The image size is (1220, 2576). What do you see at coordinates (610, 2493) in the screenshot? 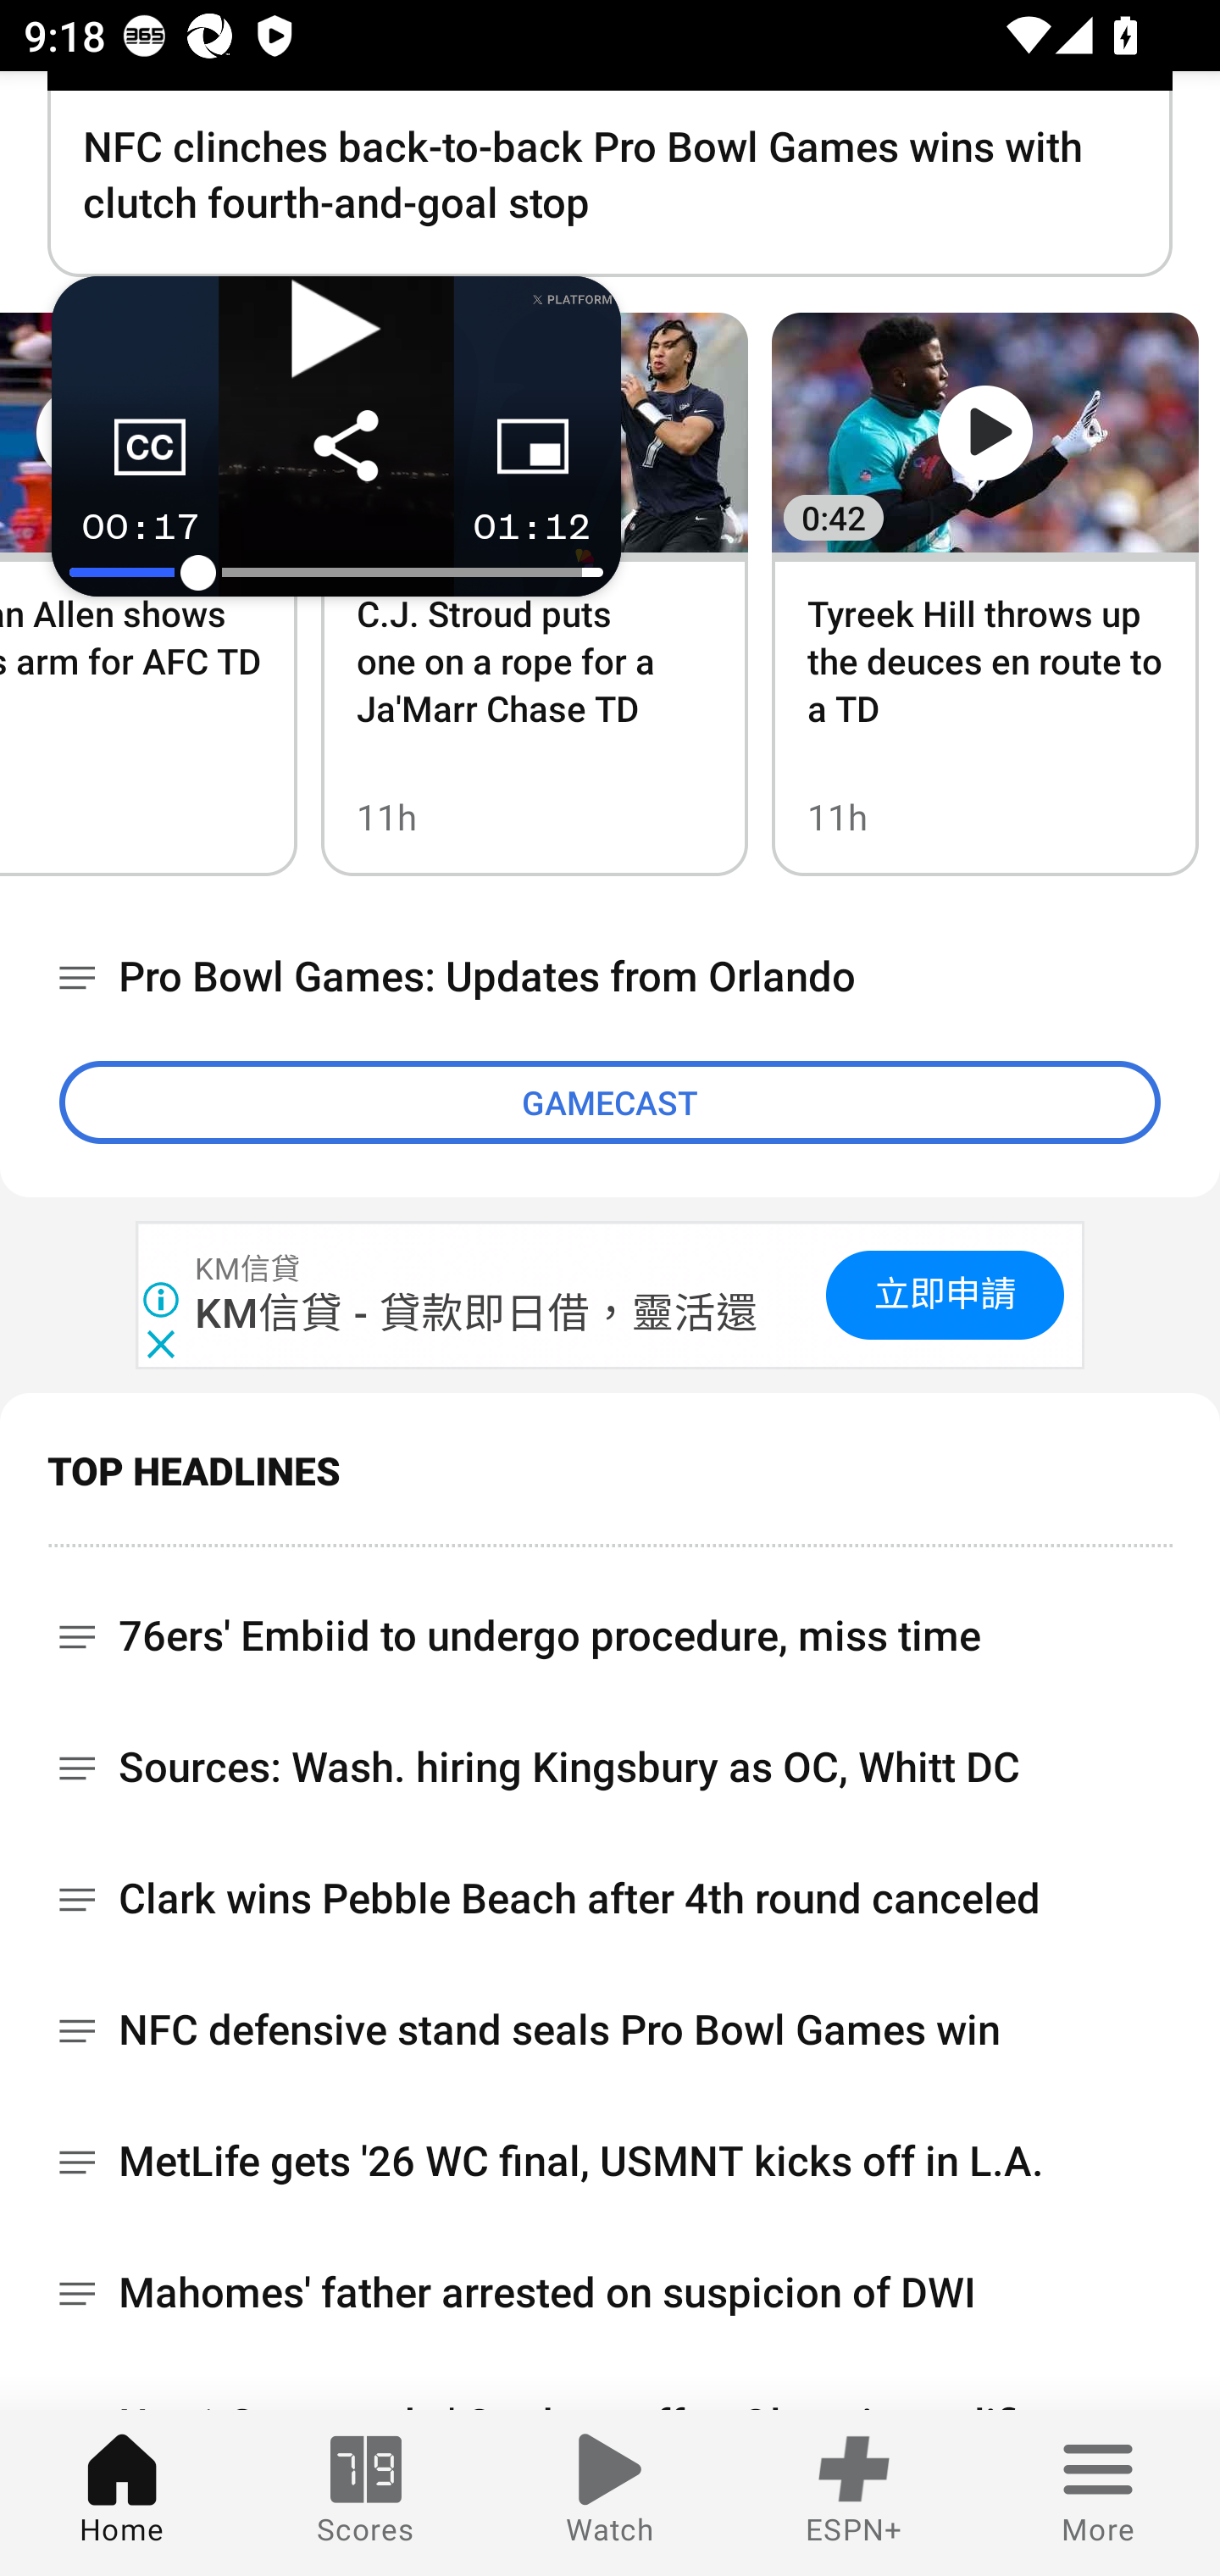
I see `Watch` at bounding box center [610, 2493].